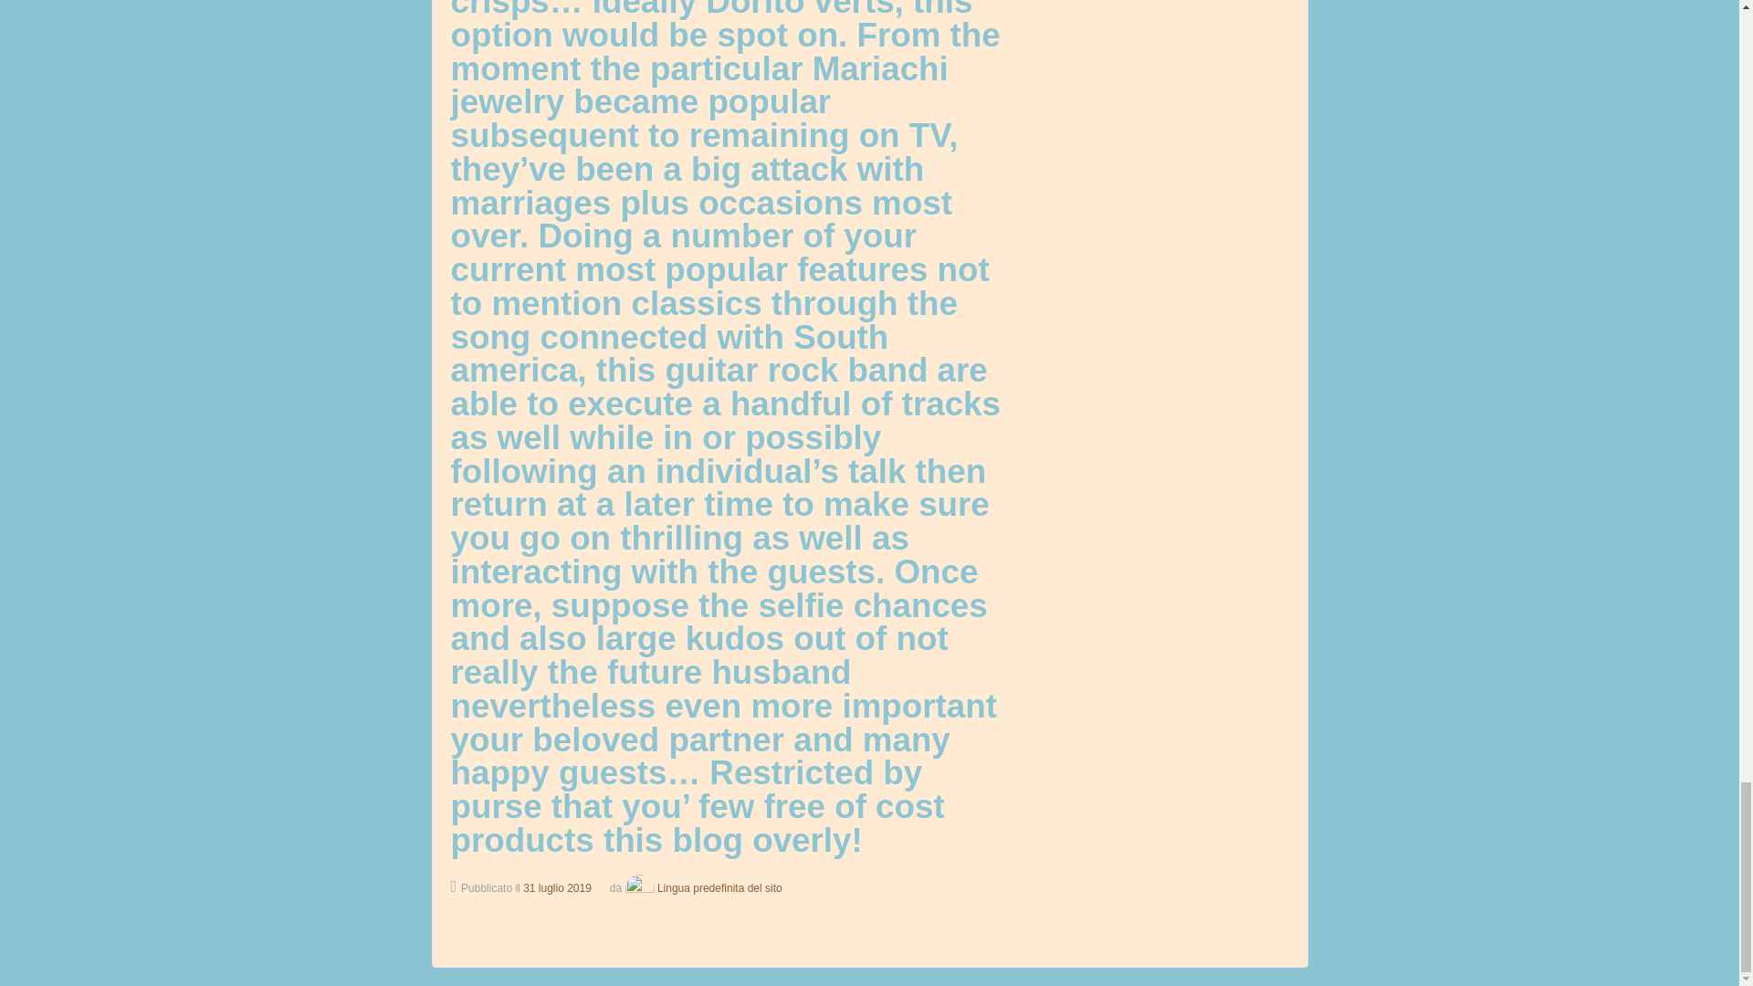  I want to click on Vedi tutti gli articoli di Lingua predefinita del sito, so click(701, 887).